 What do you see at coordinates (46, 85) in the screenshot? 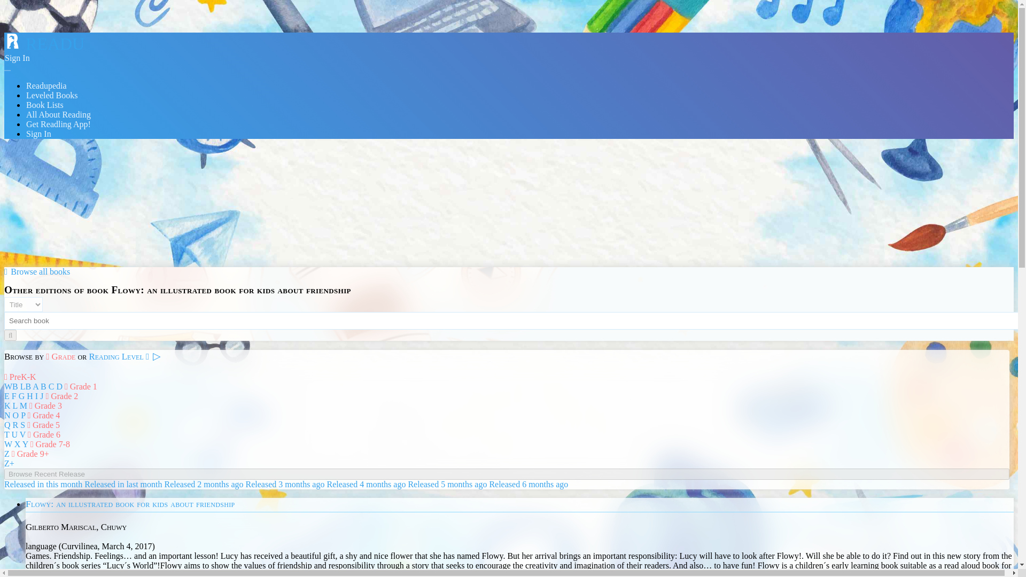
I see `Readupedia` at bounding box center [46, 85].